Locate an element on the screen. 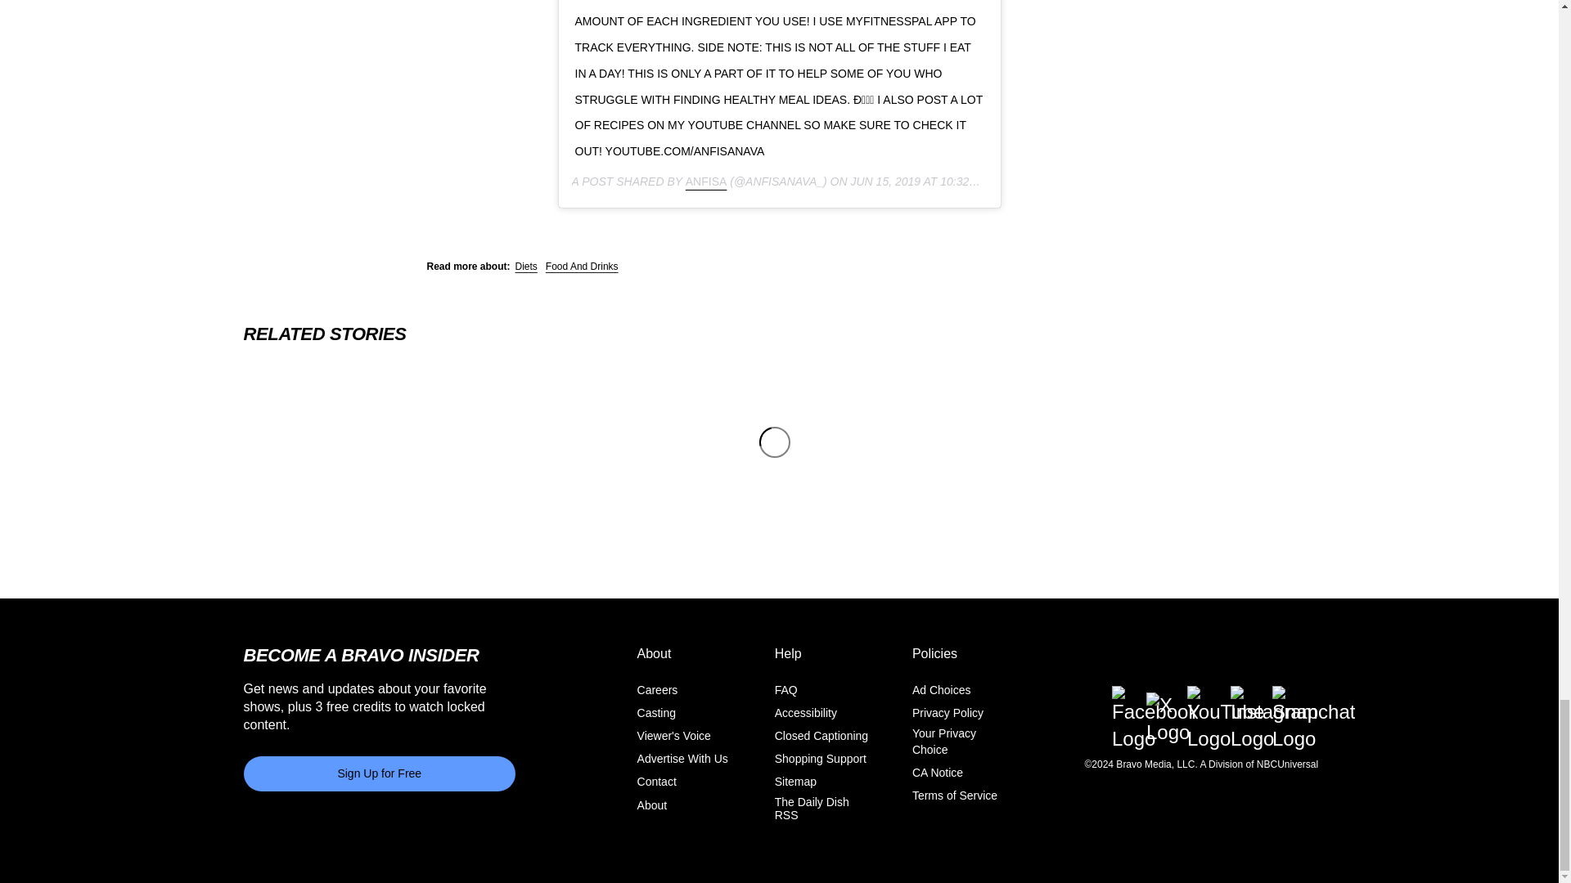 This screenshot has height=883, width=1571. Diets is located at coordinates (525, 266).